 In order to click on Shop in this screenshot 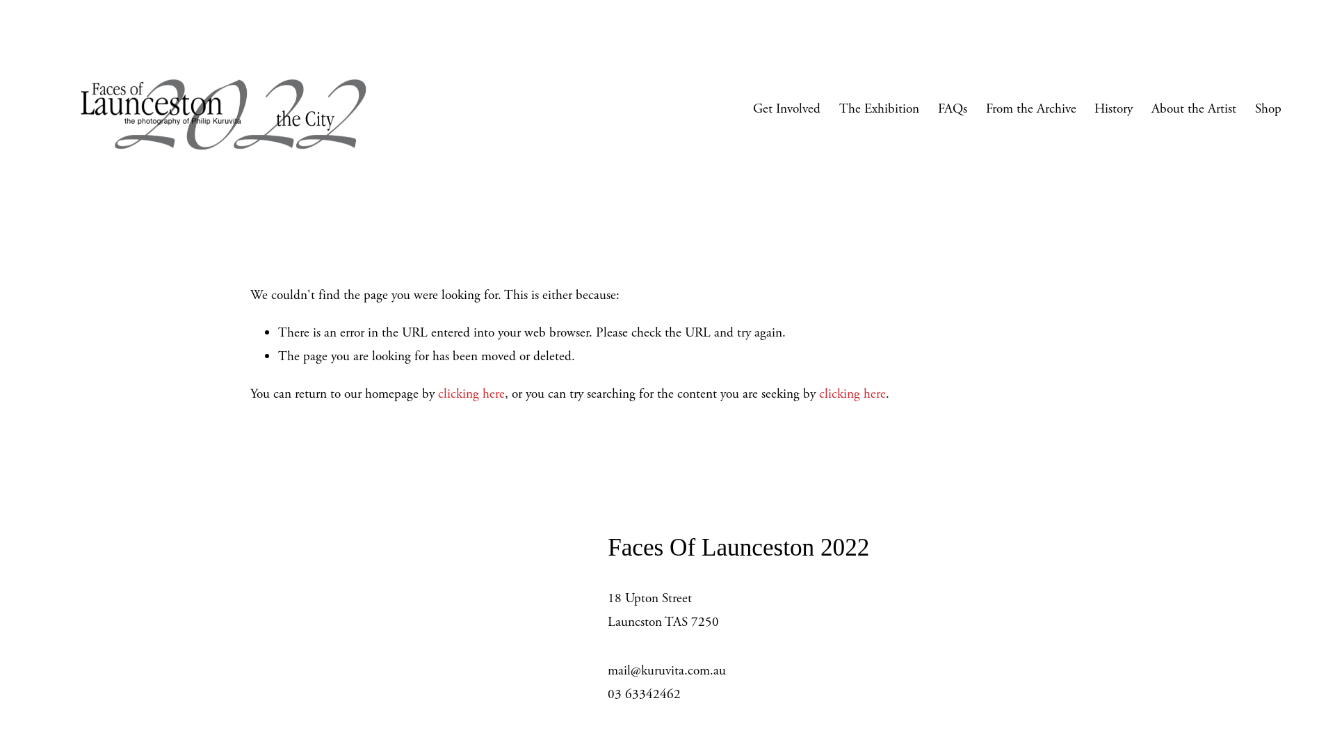, I will do `click(1268, 109)`.